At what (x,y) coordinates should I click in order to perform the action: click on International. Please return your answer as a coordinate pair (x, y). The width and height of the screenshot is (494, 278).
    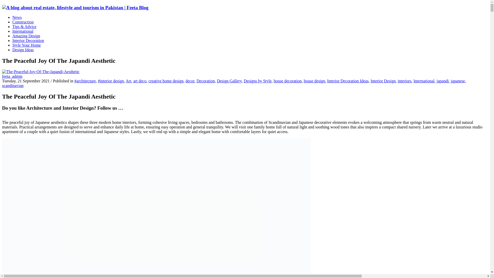
    Looking at the image, I should click on (424, 81).